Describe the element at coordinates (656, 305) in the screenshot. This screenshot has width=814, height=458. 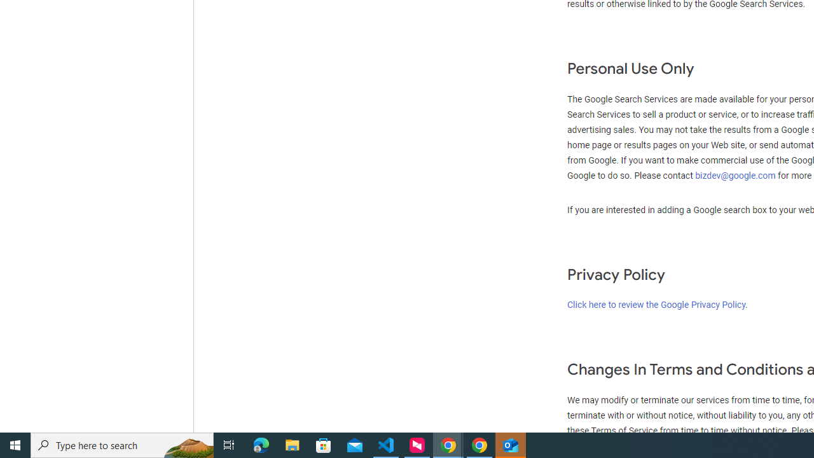
I see `Click here to review the Google Privacy Policy` at that location.